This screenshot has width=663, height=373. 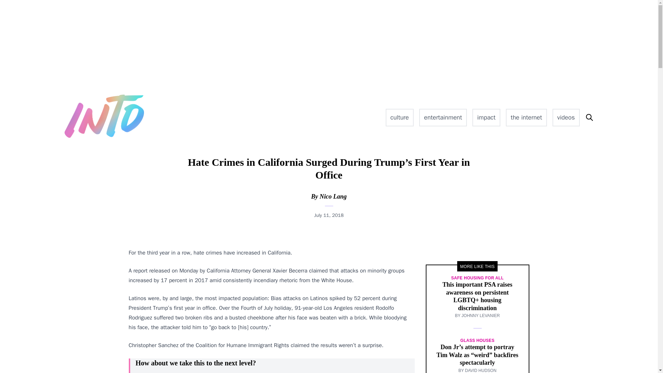 What do you see at coordinates (566, 117) in the screenshot?
I see `videos` at bounding box center [566, 117].